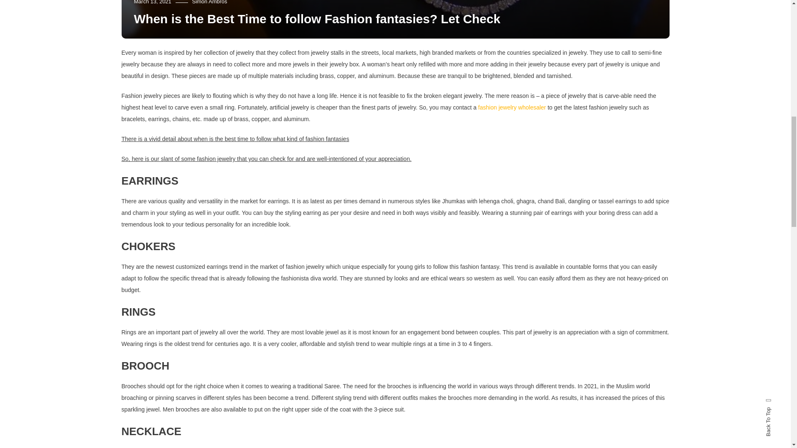 This screenshot has height=448, width=797. I want to click on fashion jewelry wholesaler, so click(512, 107).